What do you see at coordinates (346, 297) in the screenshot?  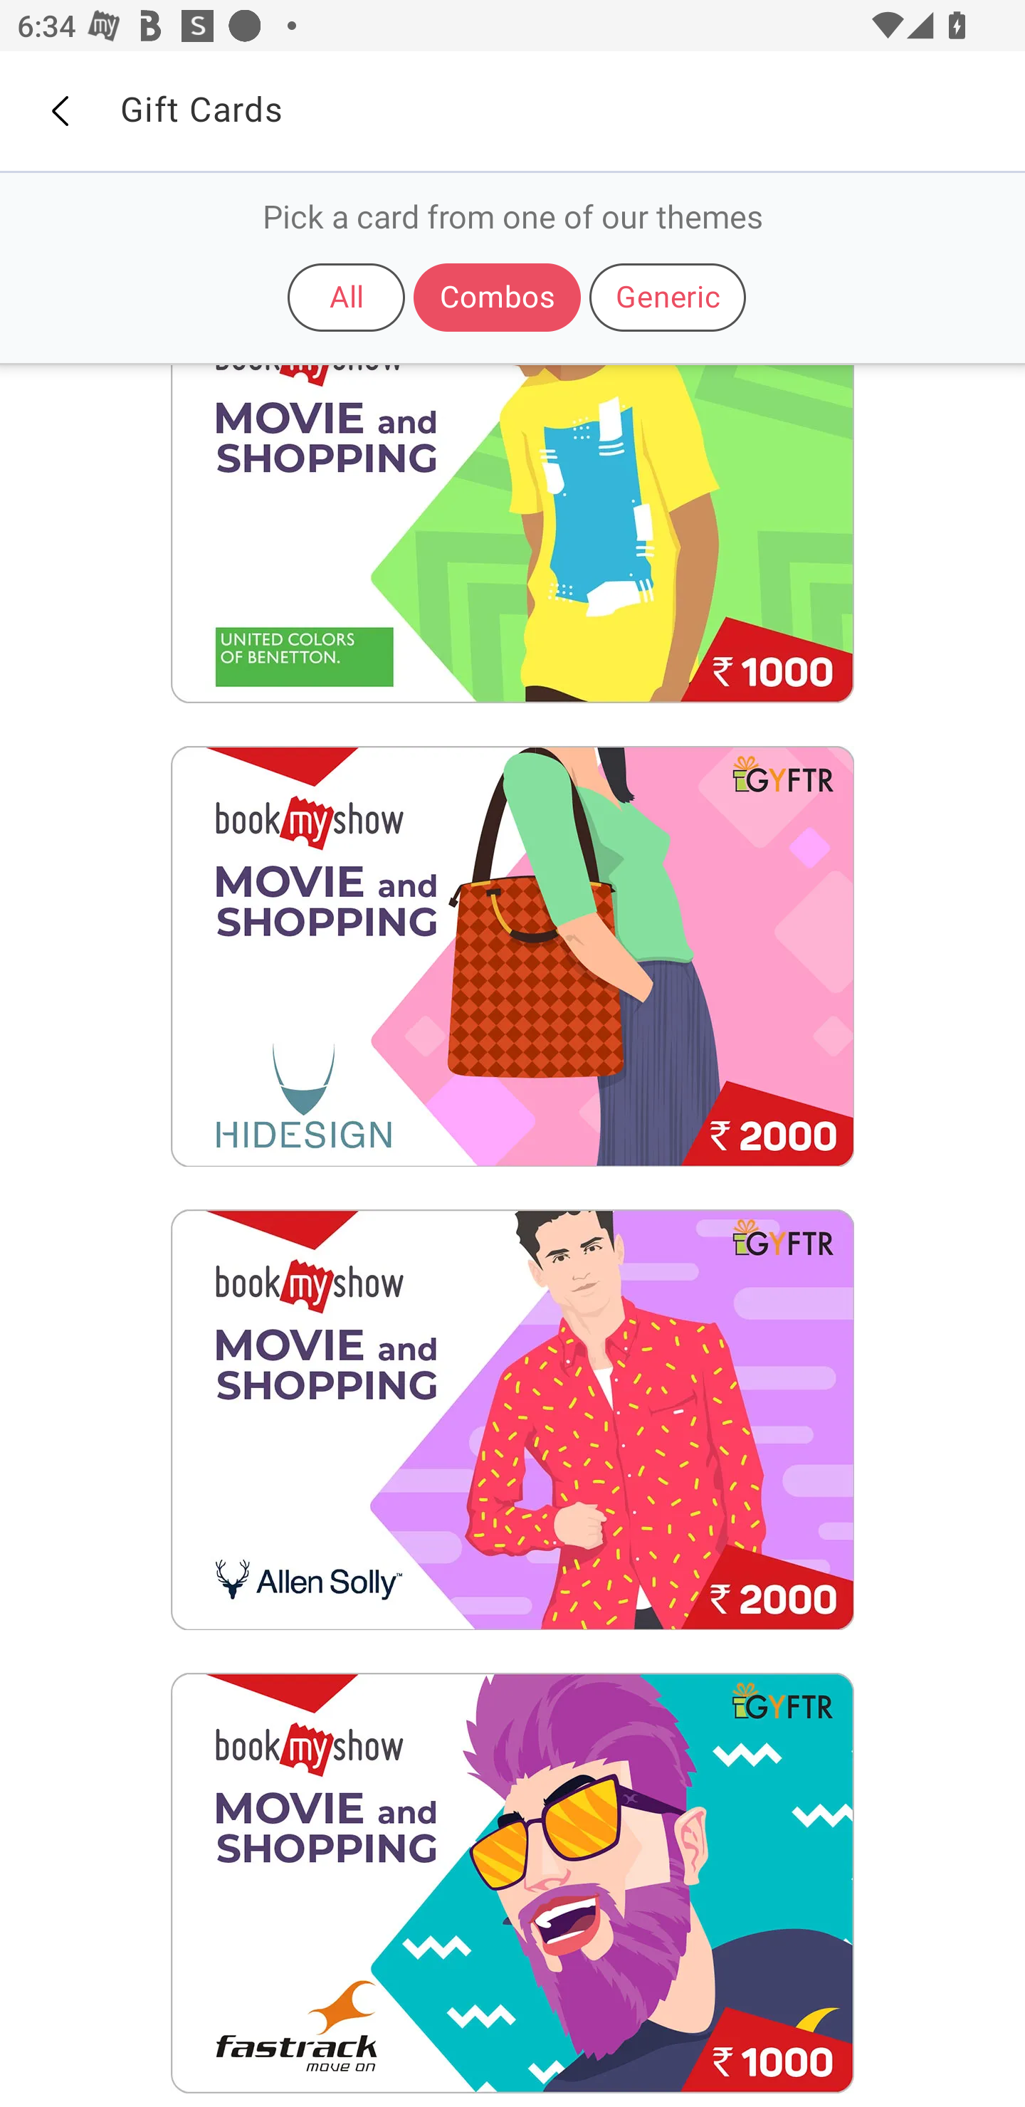 I see `  All  ` at bounding box center [346, 297].